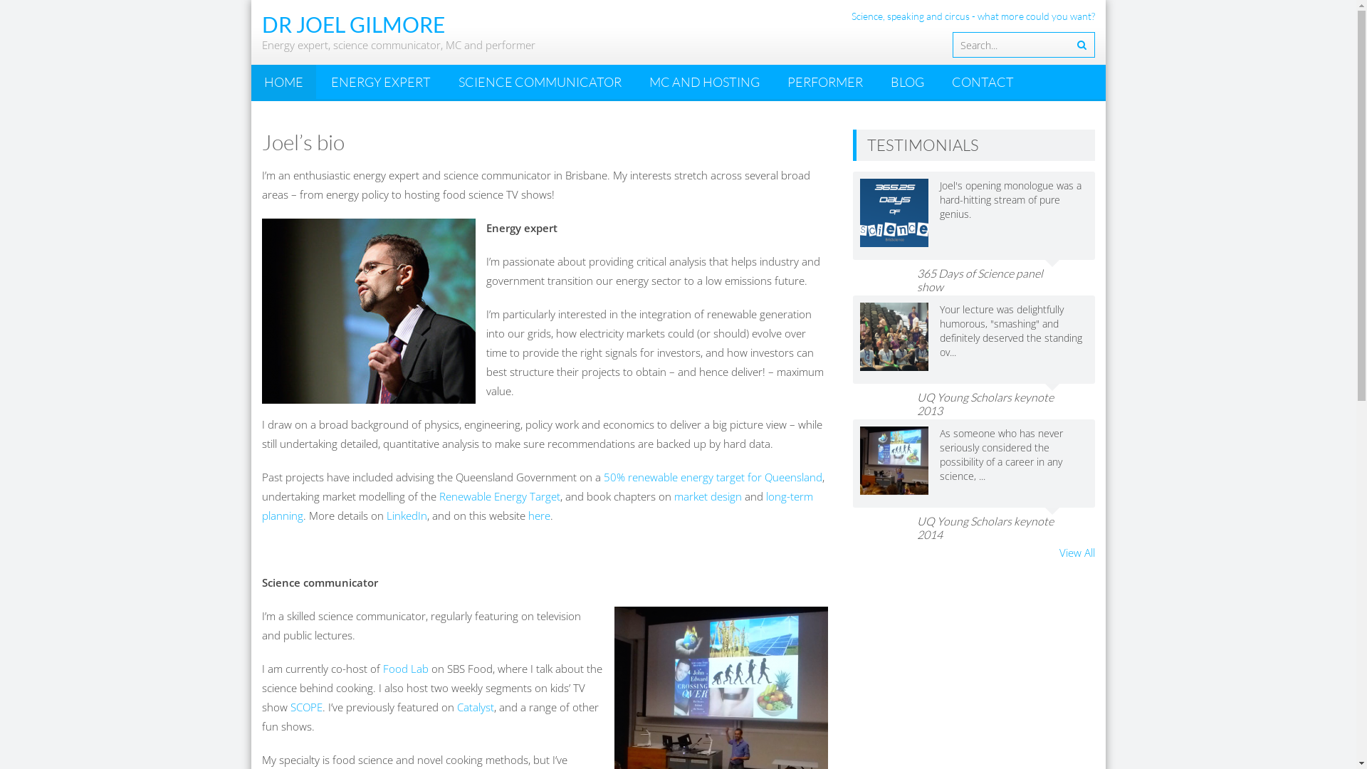 The image size is (1367, 769). Describe the element at coordinates (538, 506) in the screenshot. I see `long-term planning` at that location.